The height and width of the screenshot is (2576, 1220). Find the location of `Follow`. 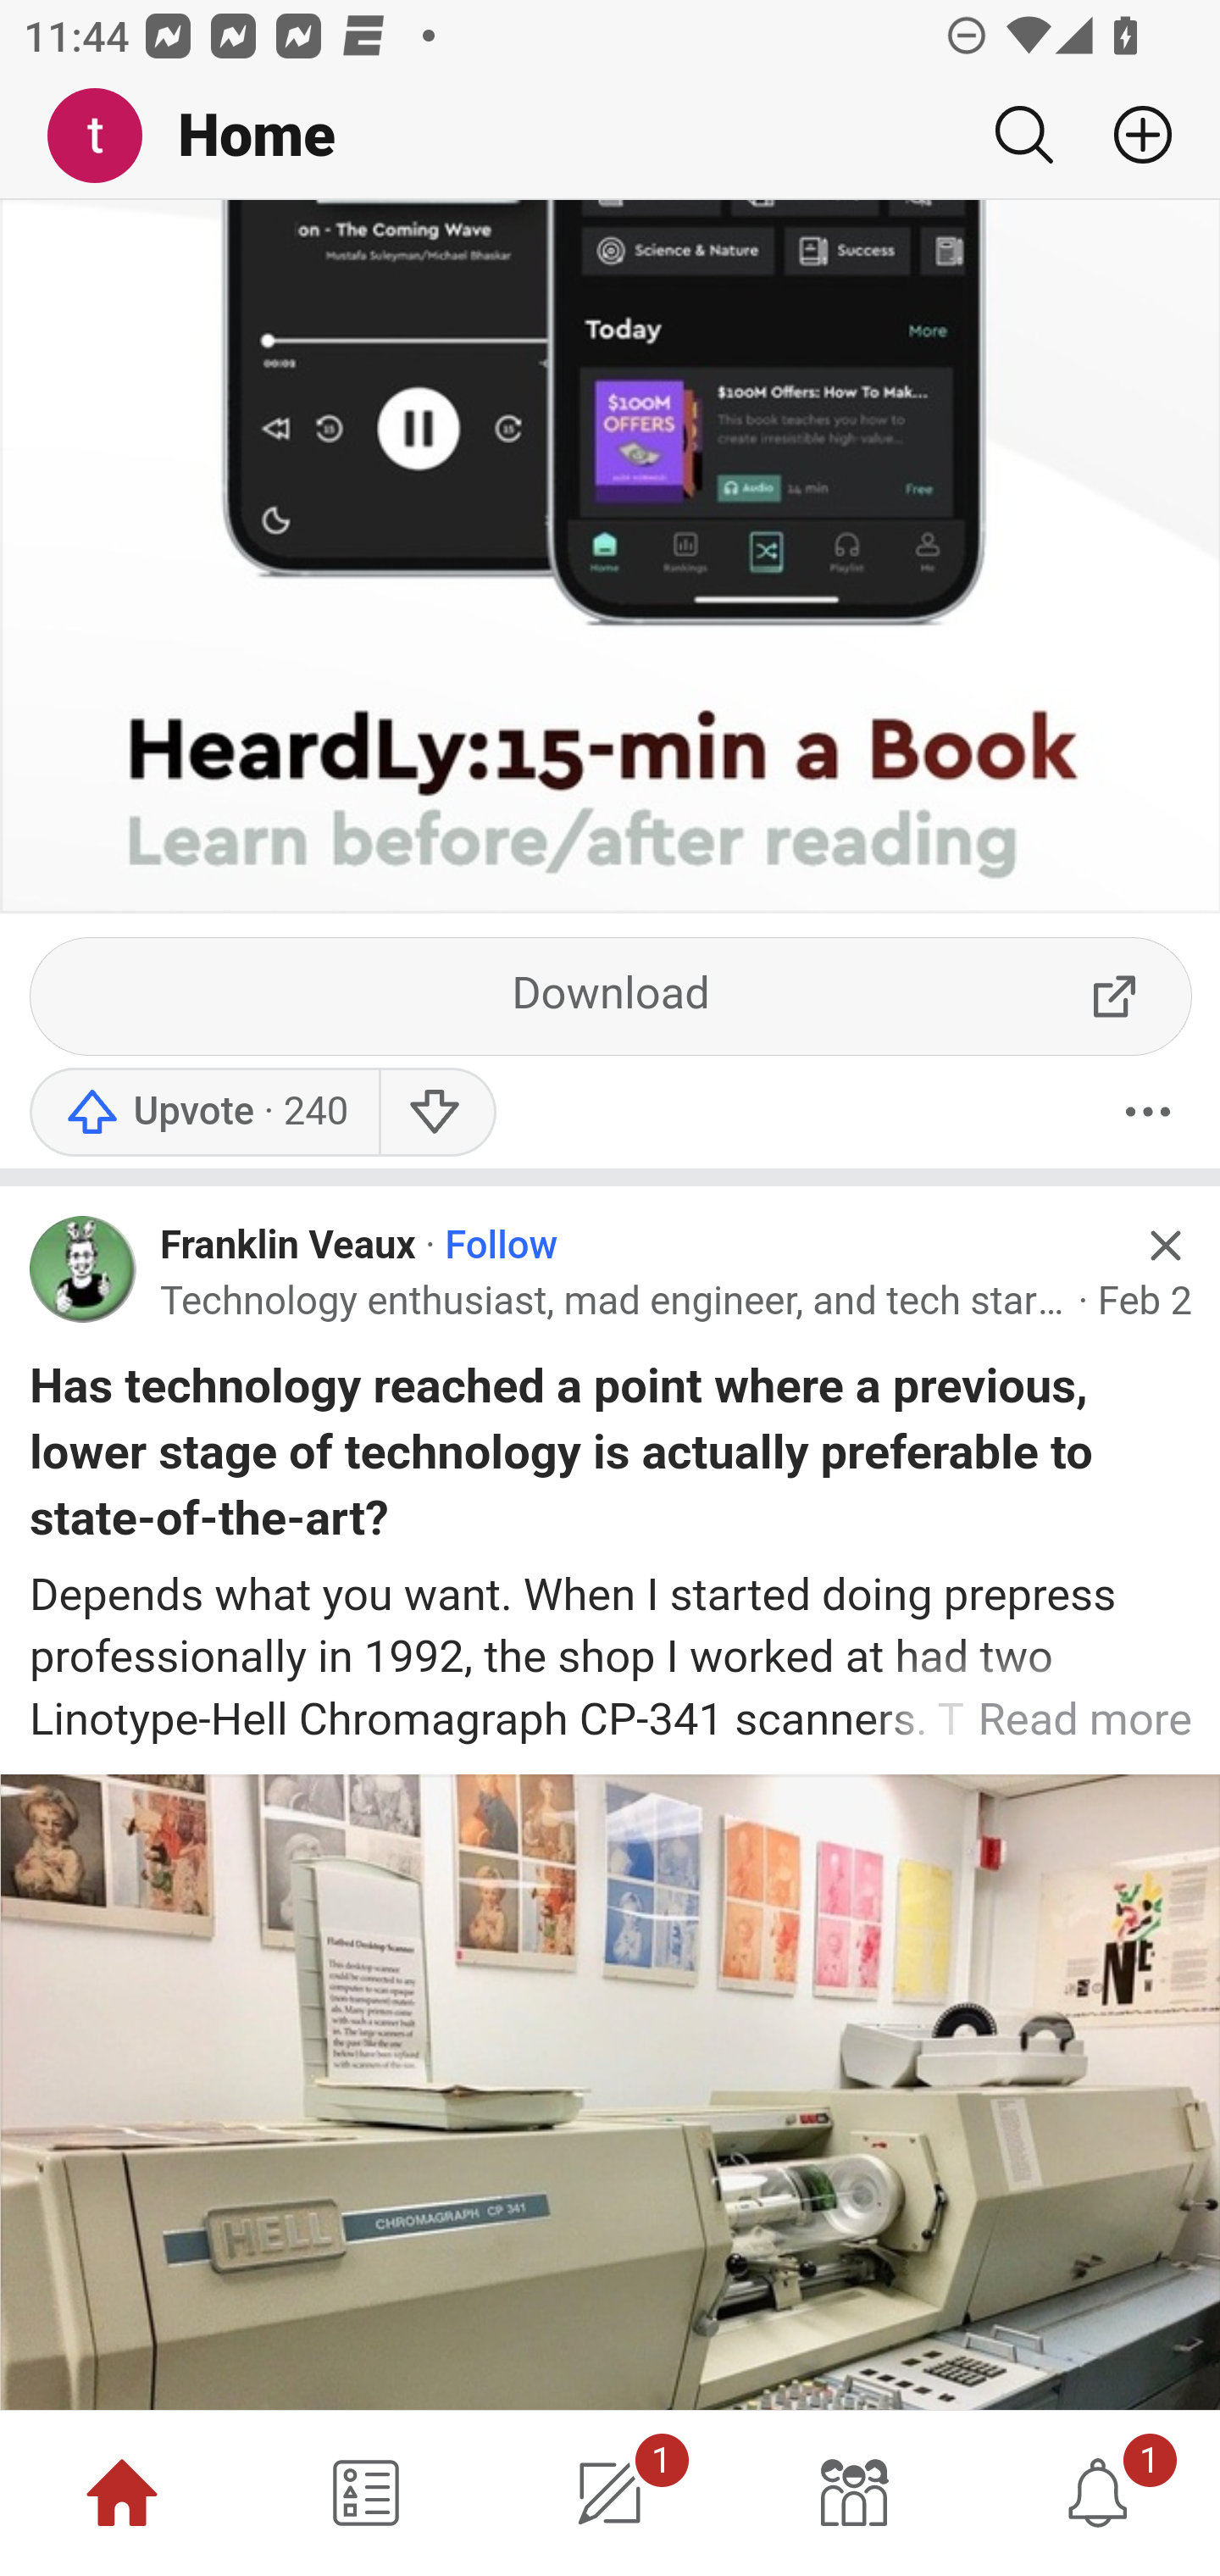

Follow is located at coordinates (502, 1250).